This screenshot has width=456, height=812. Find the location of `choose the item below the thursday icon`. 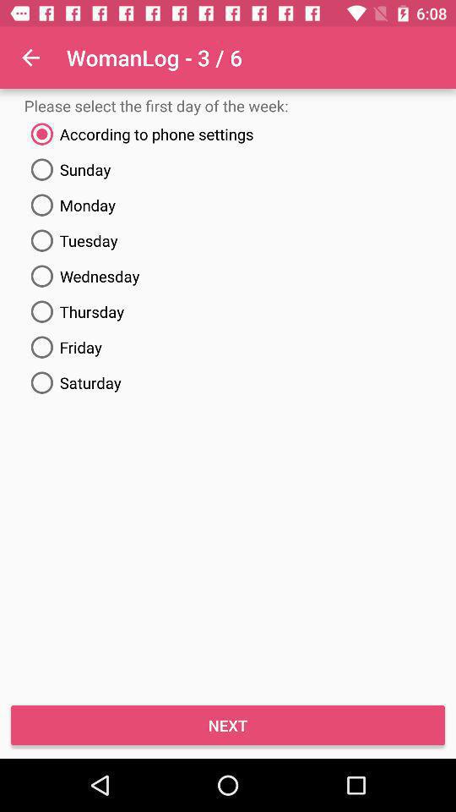

choose the item below the thursday icon is located at coordinates (228, 347).